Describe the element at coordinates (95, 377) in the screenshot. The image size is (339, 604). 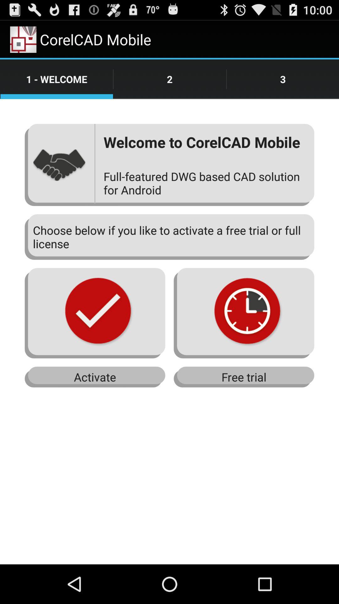
I see `click the activate  button` at that location.